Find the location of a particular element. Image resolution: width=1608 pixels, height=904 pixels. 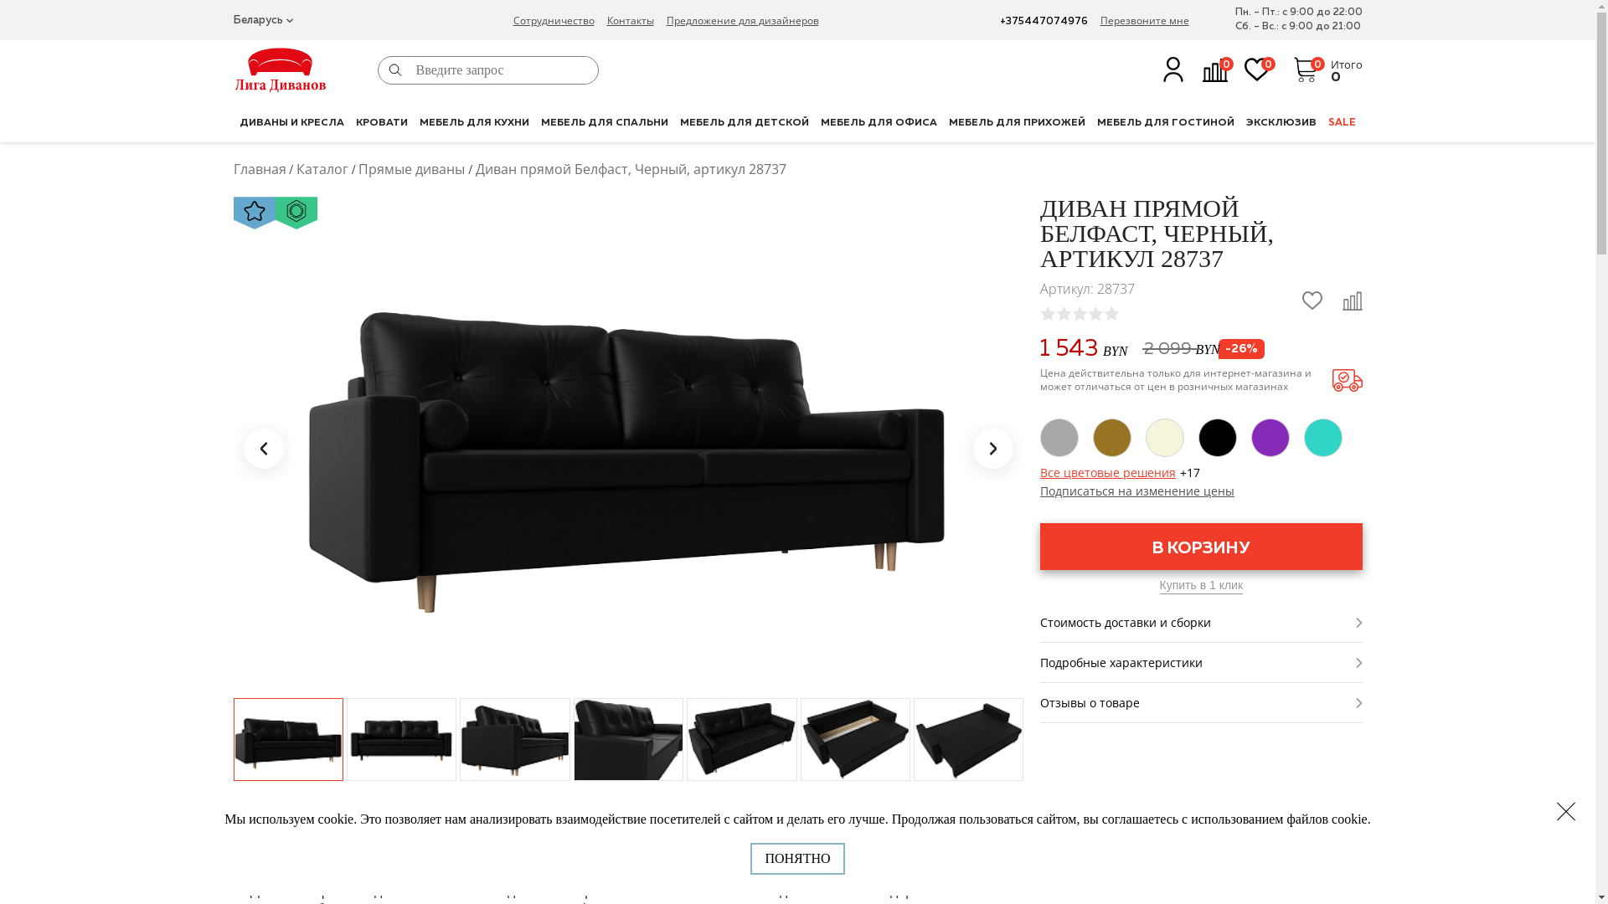

+375447074976 is located at coordinates (1044, 22).